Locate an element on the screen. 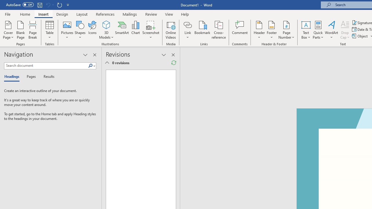 This screenshot has height=209, width=372. Can't Undo is located at coordinates (48, 5).